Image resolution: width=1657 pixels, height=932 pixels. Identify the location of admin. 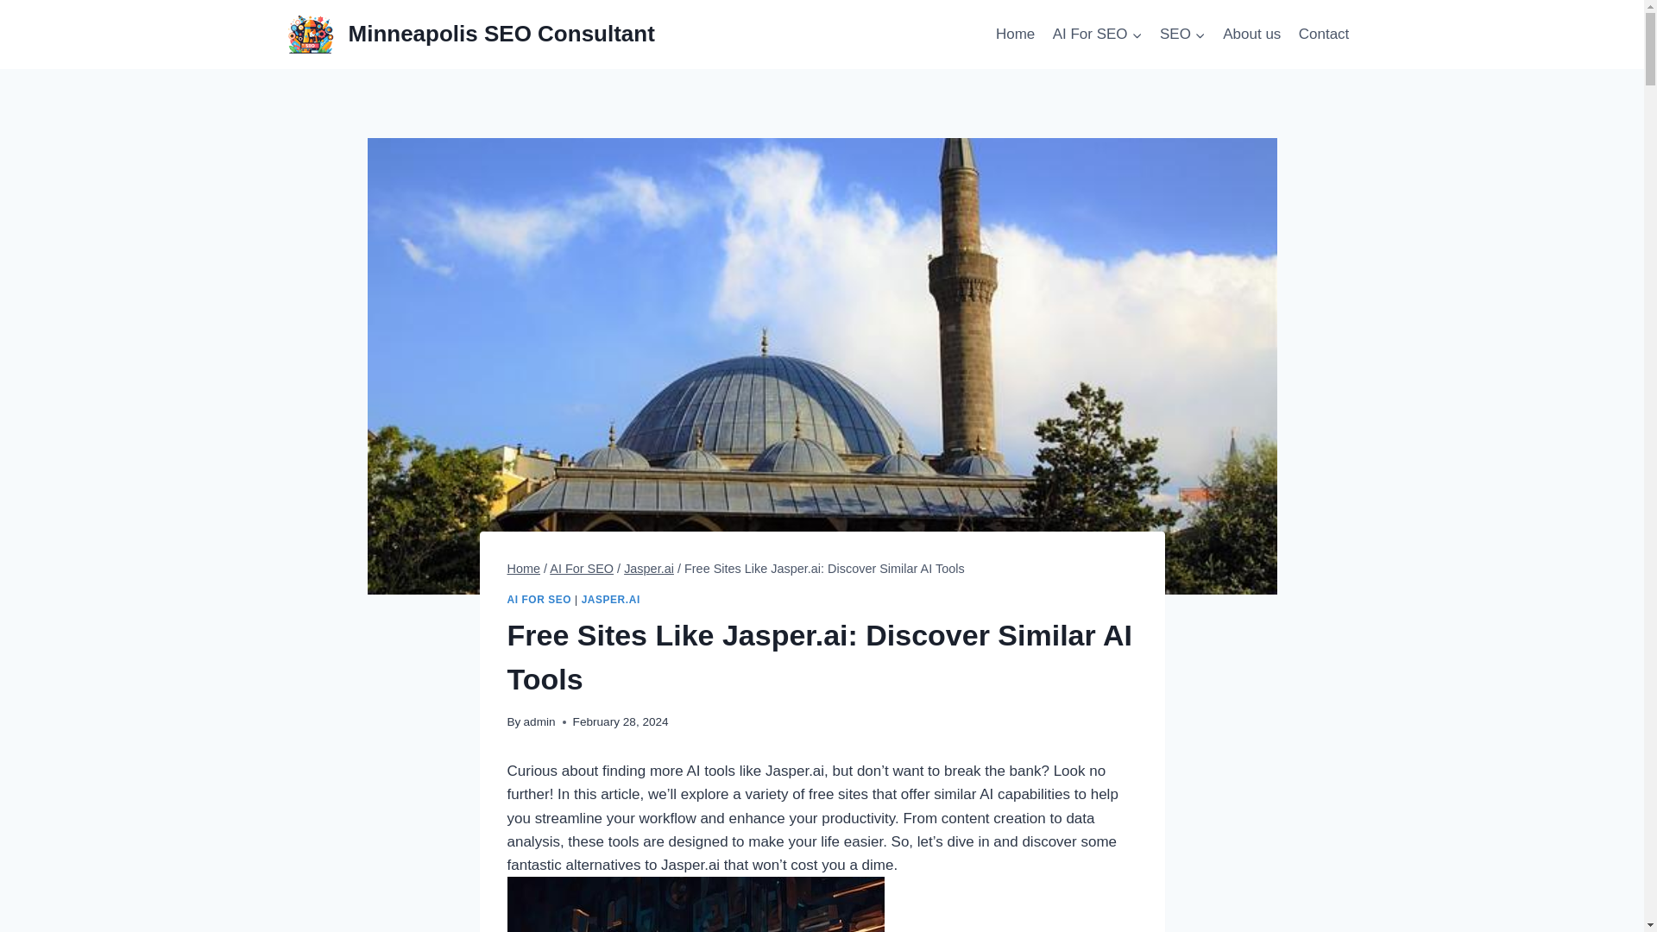
(539, 721).